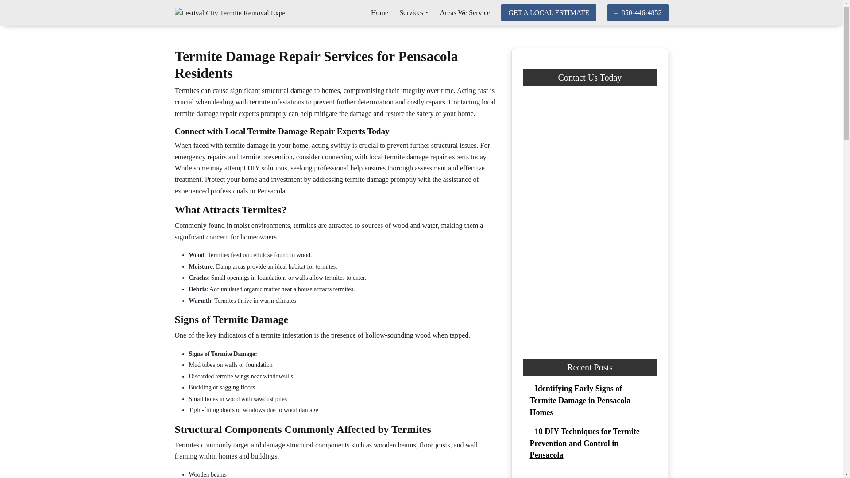  Describe the element at coordinates (549, 12) in the screenshot. I see `GET A LOCAL ESTIMATE` at that location.